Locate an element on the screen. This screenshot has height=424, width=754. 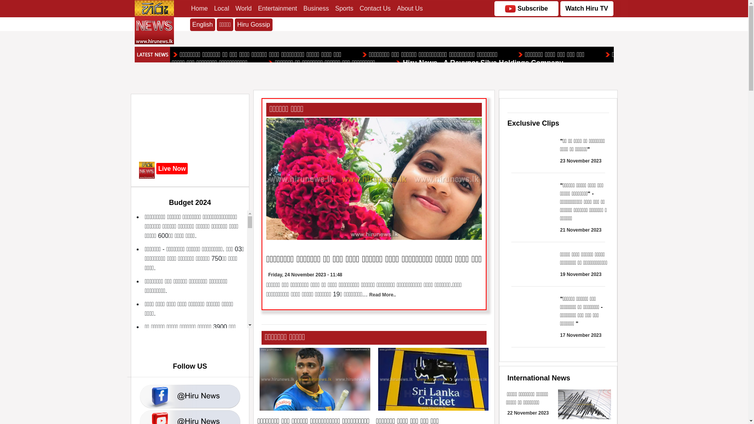
World
(current) is located at coordinates (243, 9).